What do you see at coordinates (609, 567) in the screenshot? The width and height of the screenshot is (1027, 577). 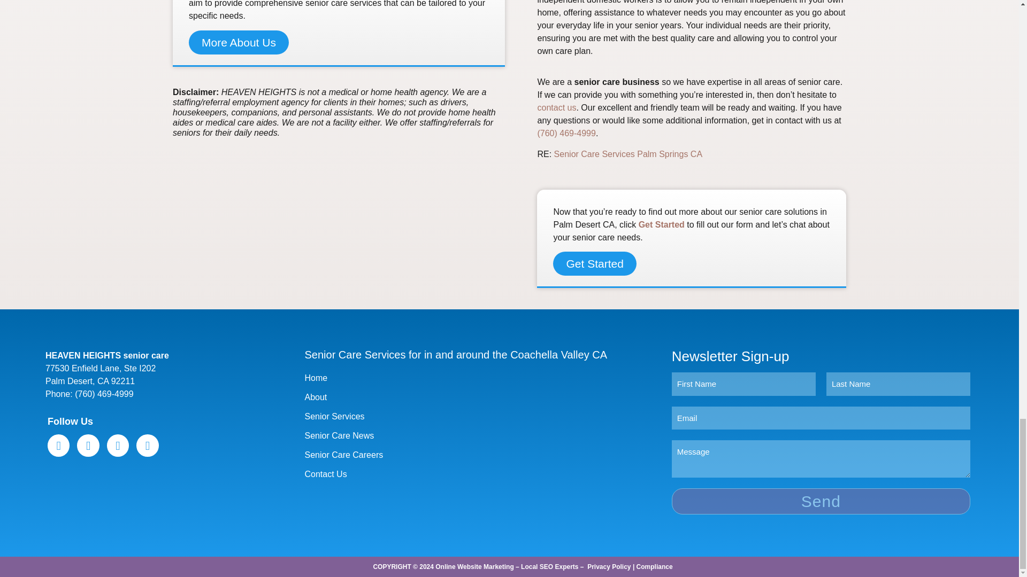 I see `Privacy Policy` at bounding box center [609, 567].